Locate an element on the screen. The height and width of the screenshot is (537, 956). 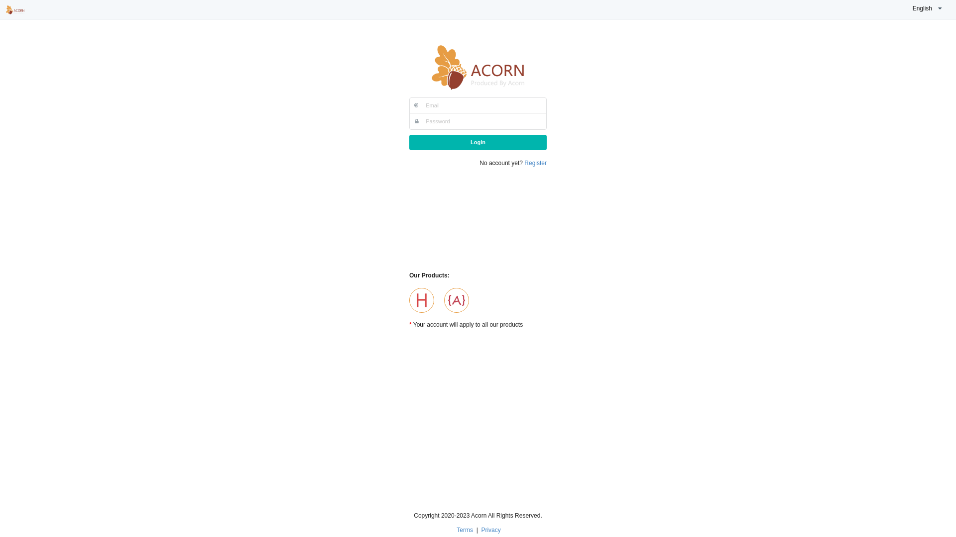
Privacy is located at coordinates (491, 530).